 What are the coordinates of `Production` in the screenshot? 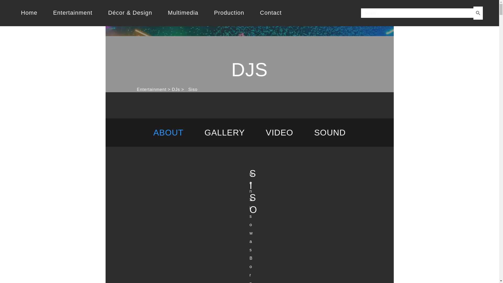 It's located at (229, 13).